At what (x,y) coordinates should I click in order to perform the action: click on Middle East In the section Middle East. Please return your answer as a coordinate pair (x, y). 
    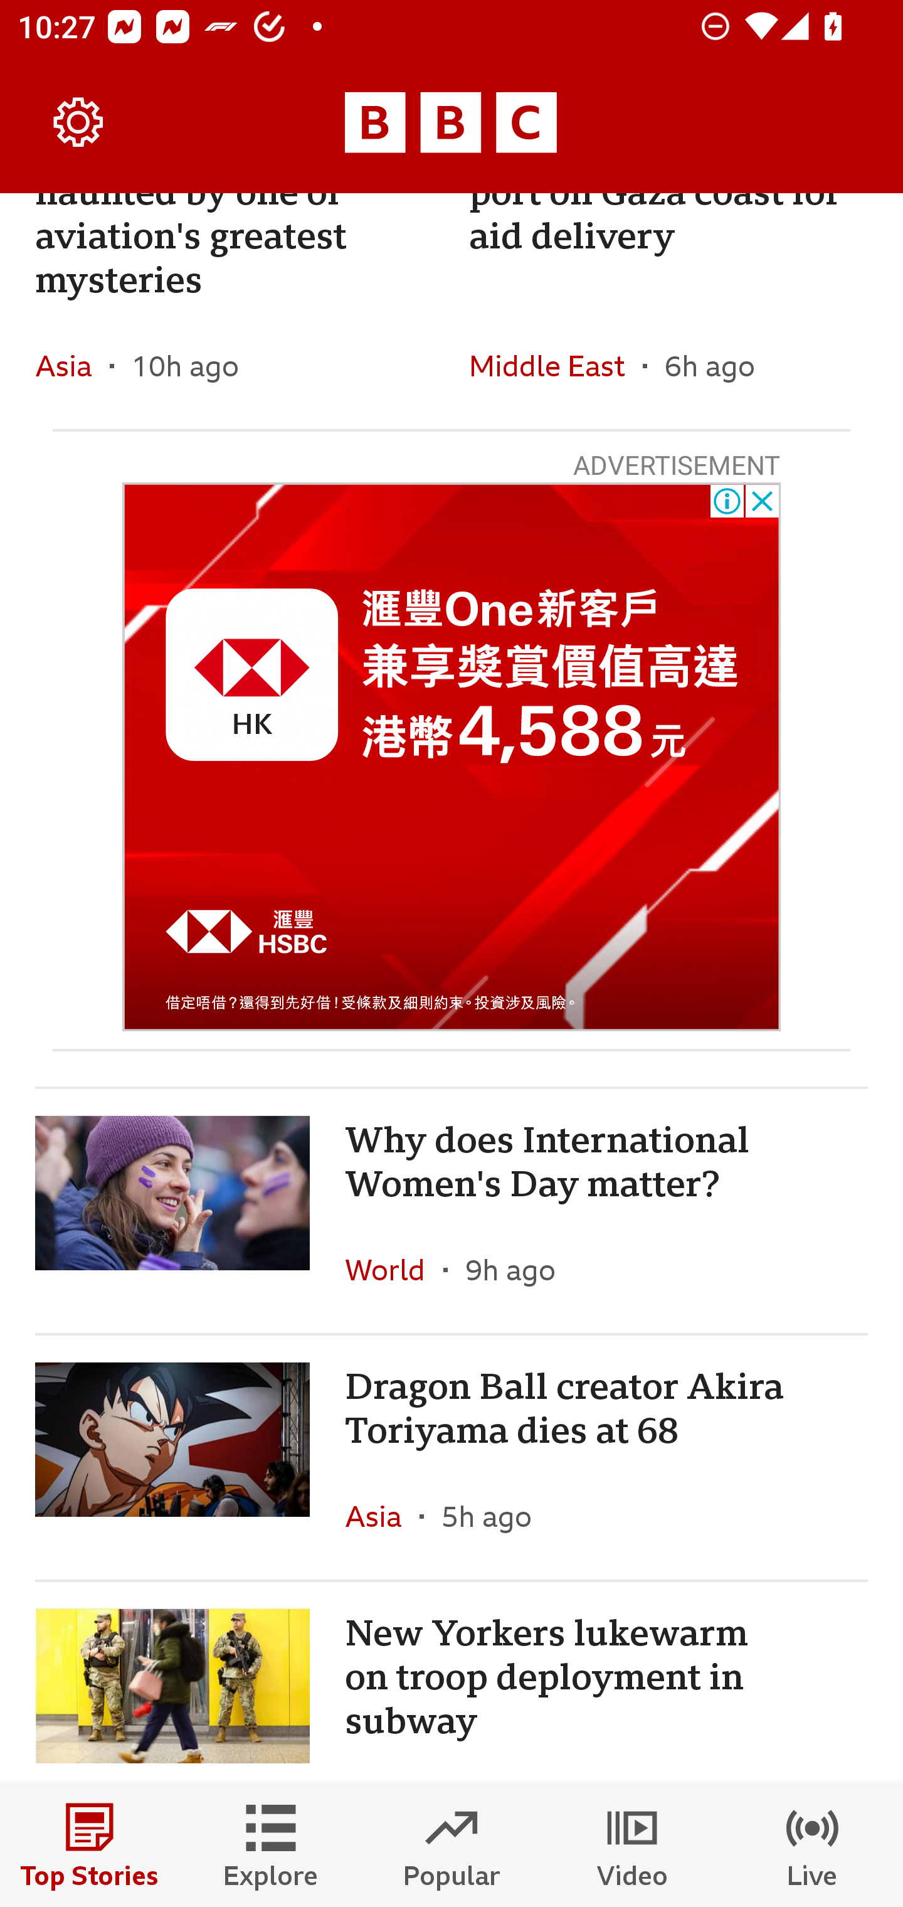
    Looking at the image, I should click on (556, 366).